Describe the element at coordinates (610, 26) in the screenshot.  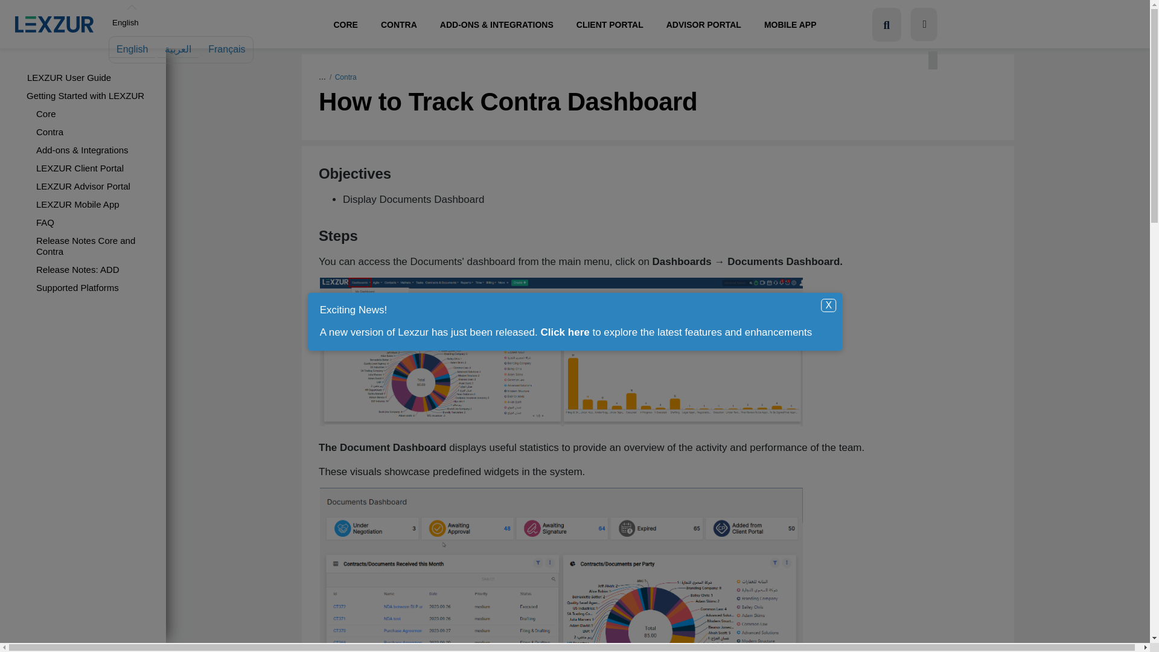
I see `CLIENT PORTAL` at that location.